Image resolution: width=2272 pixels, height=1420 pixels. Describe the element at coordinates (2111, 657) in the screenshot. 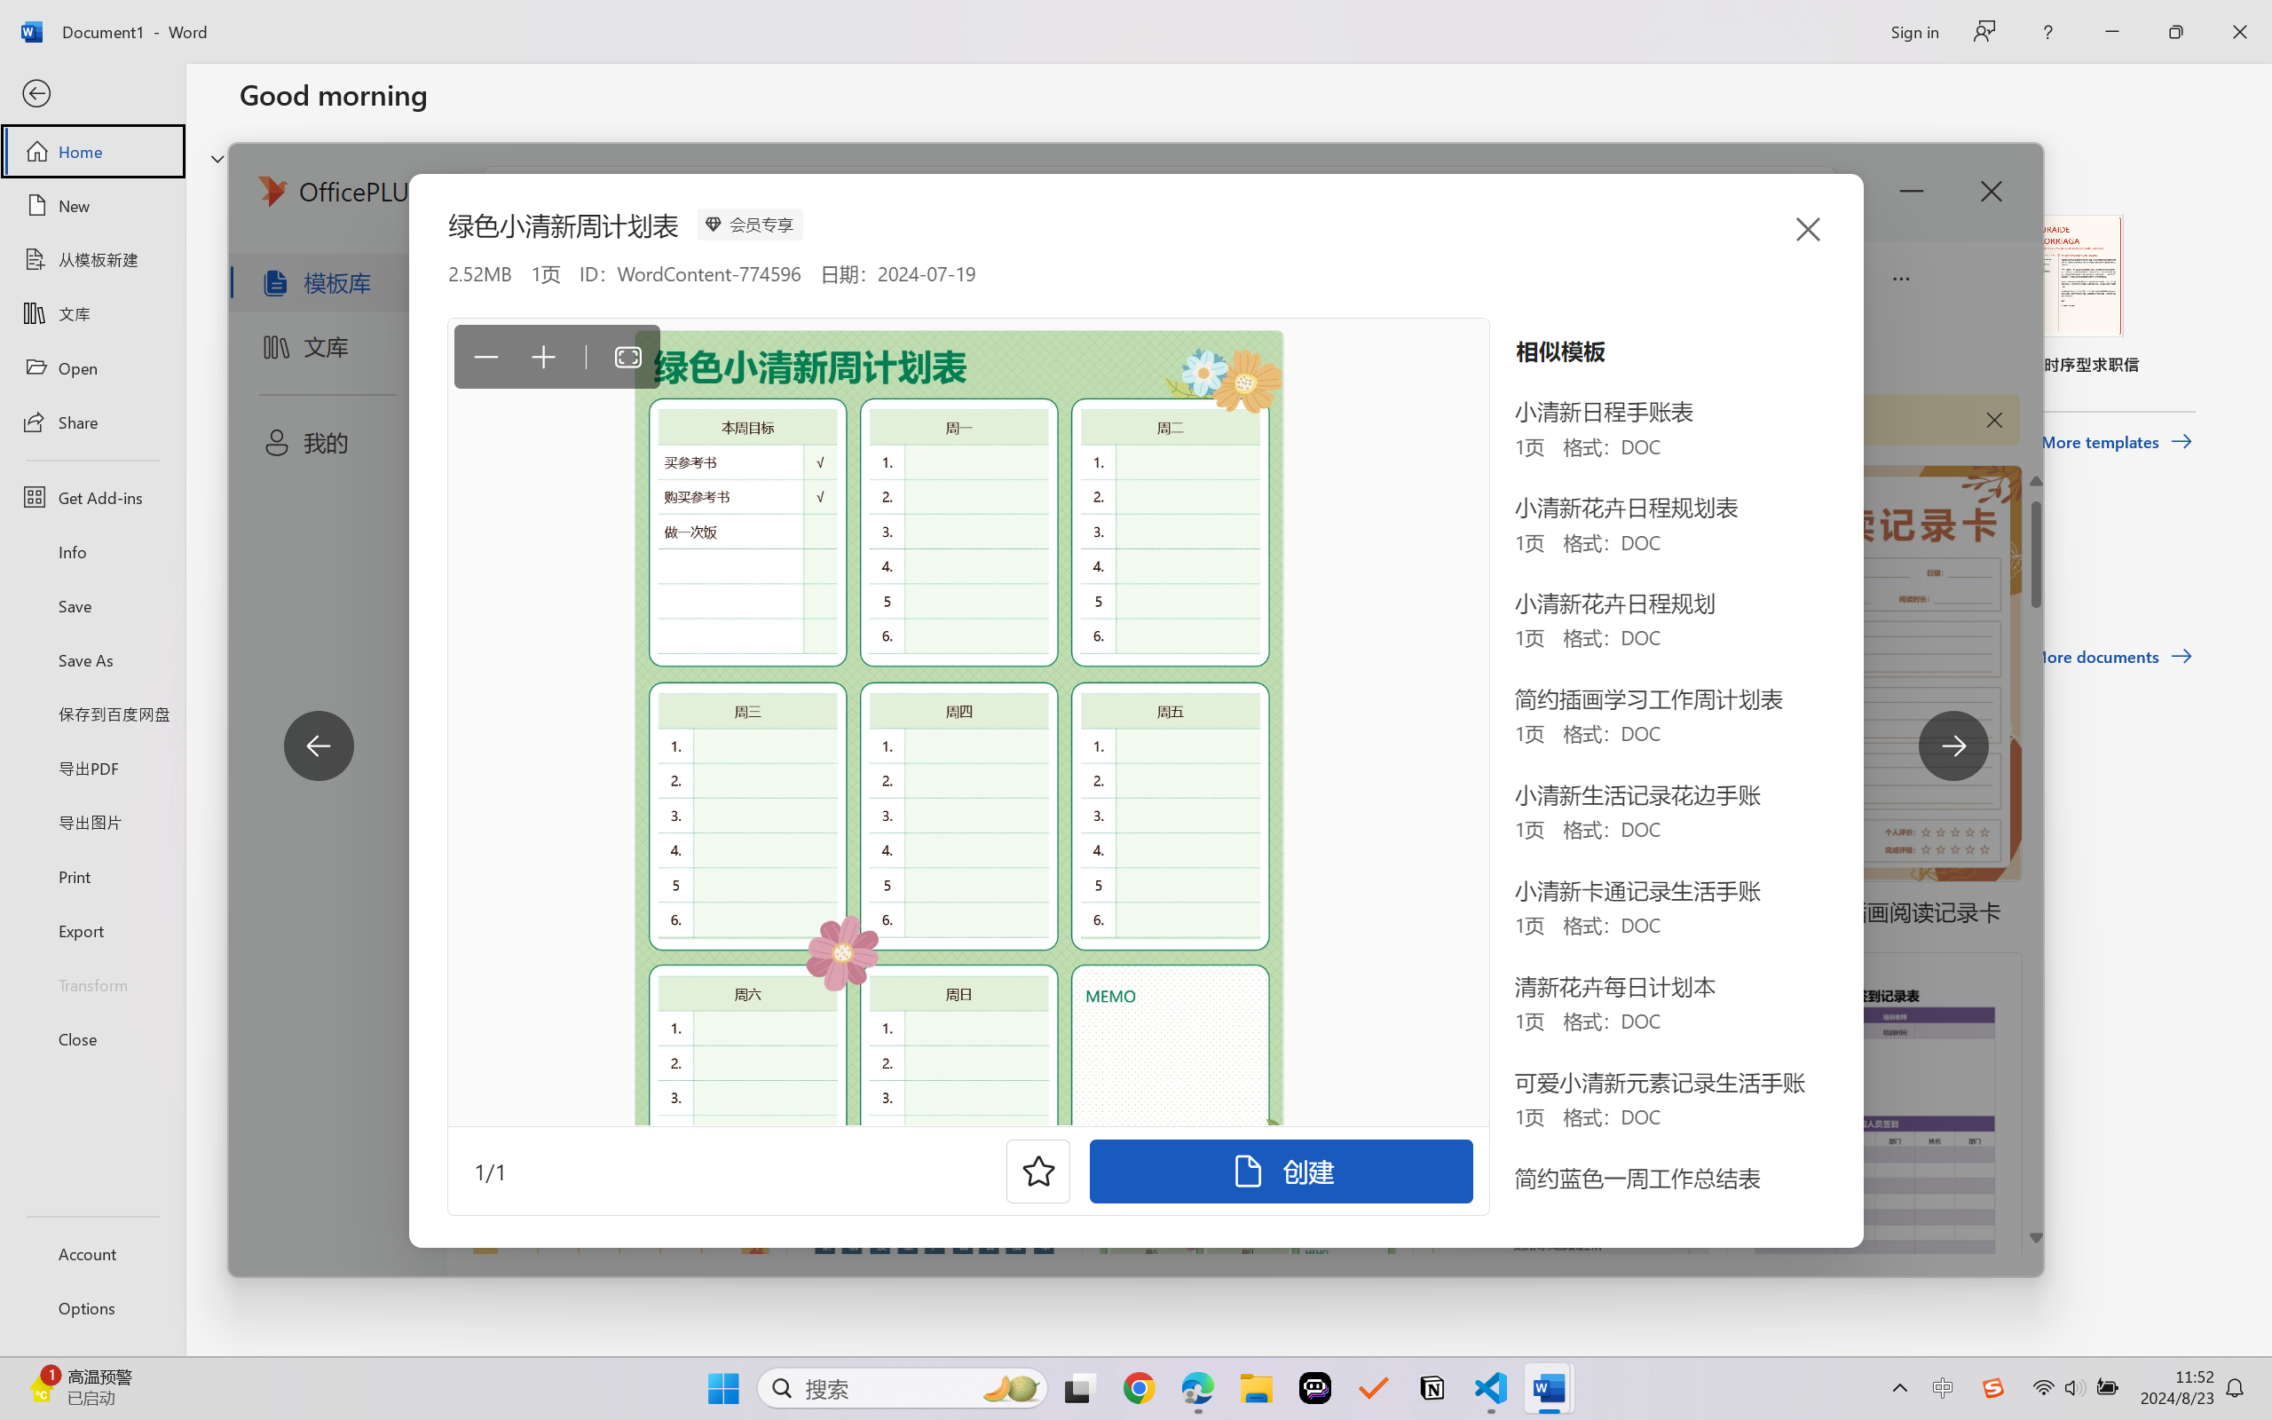

I see `More documents` at that location.